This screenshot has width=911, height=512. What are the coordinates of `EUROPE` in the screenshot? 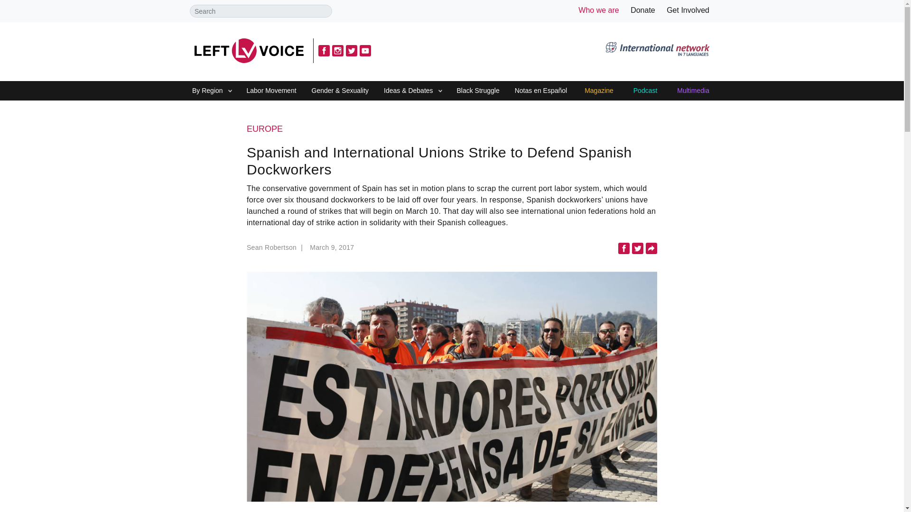 It's located at (452, 129).